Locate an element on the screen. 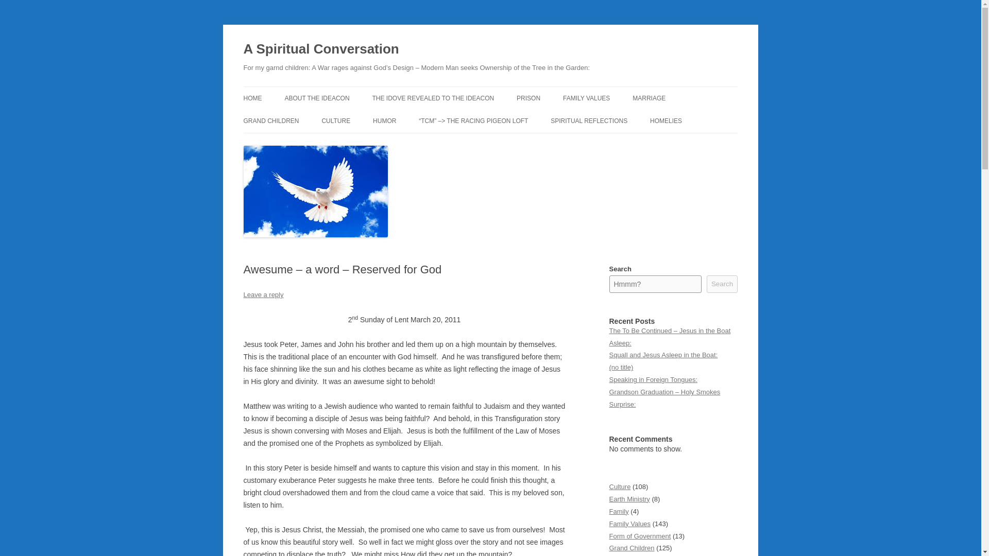 Image resolution: width=989 pixels, height=556 pixels. CULTURE is located at coordinates (336, 120).